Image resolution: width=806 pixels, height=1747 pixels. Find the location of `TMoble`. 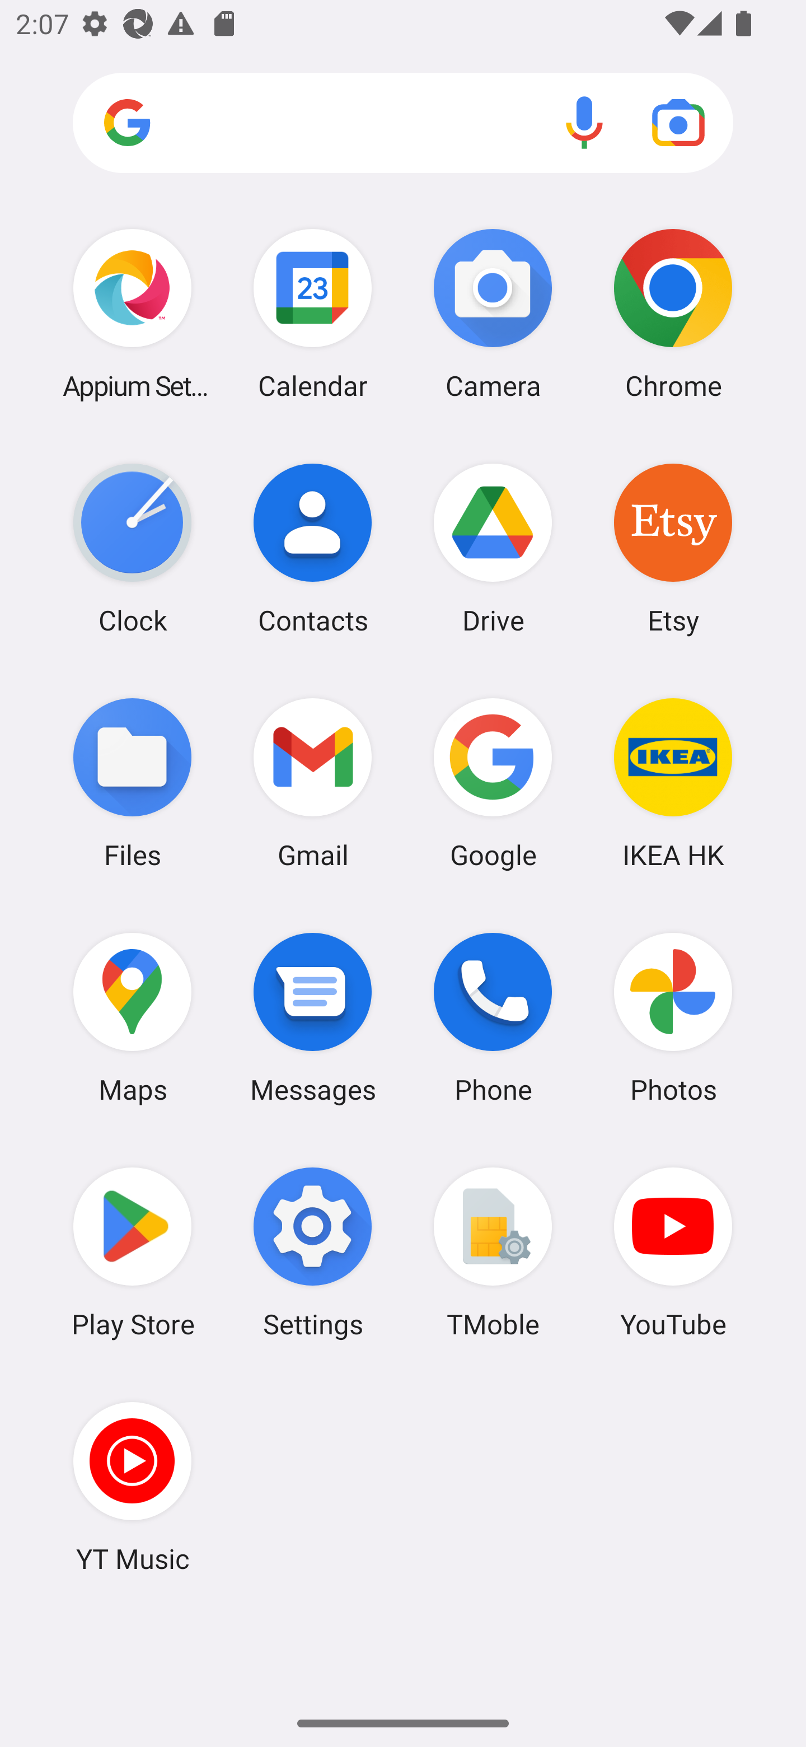

TMoble is located at coordinates (493, 1253).